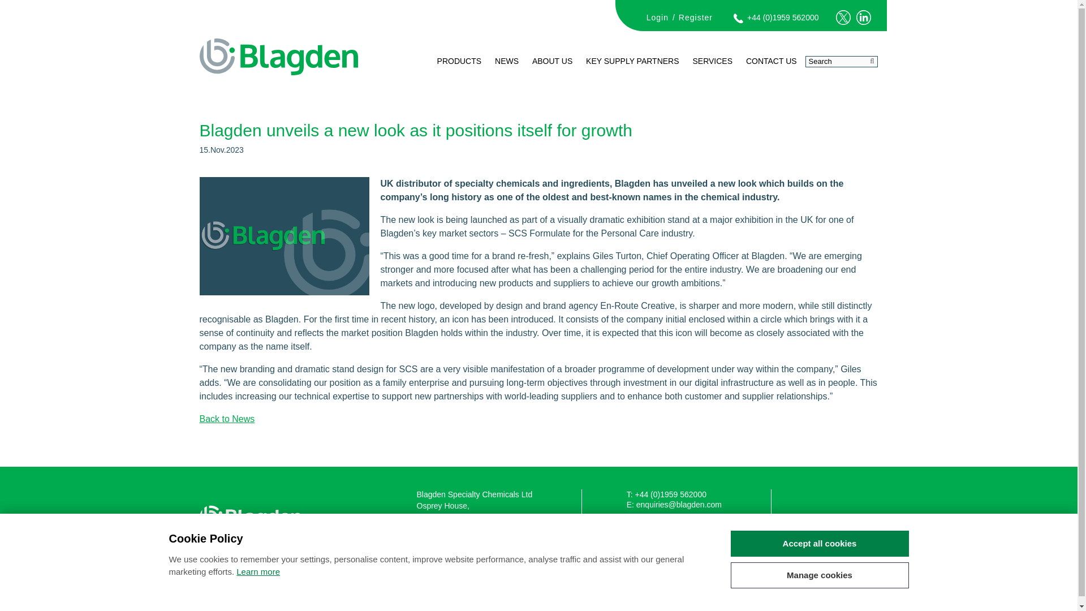 The width and height of the screenshot is (1086, 611). I want to click on NEWS, so click(507, 74).